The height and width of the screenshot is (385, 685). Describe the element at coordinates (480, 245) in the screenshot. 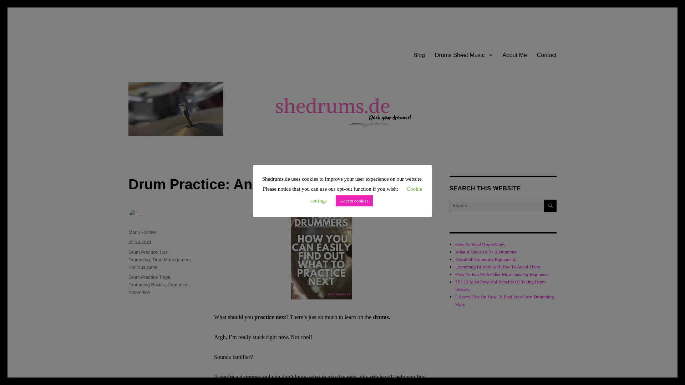

I see `How To Read Drum Notes` at that location.